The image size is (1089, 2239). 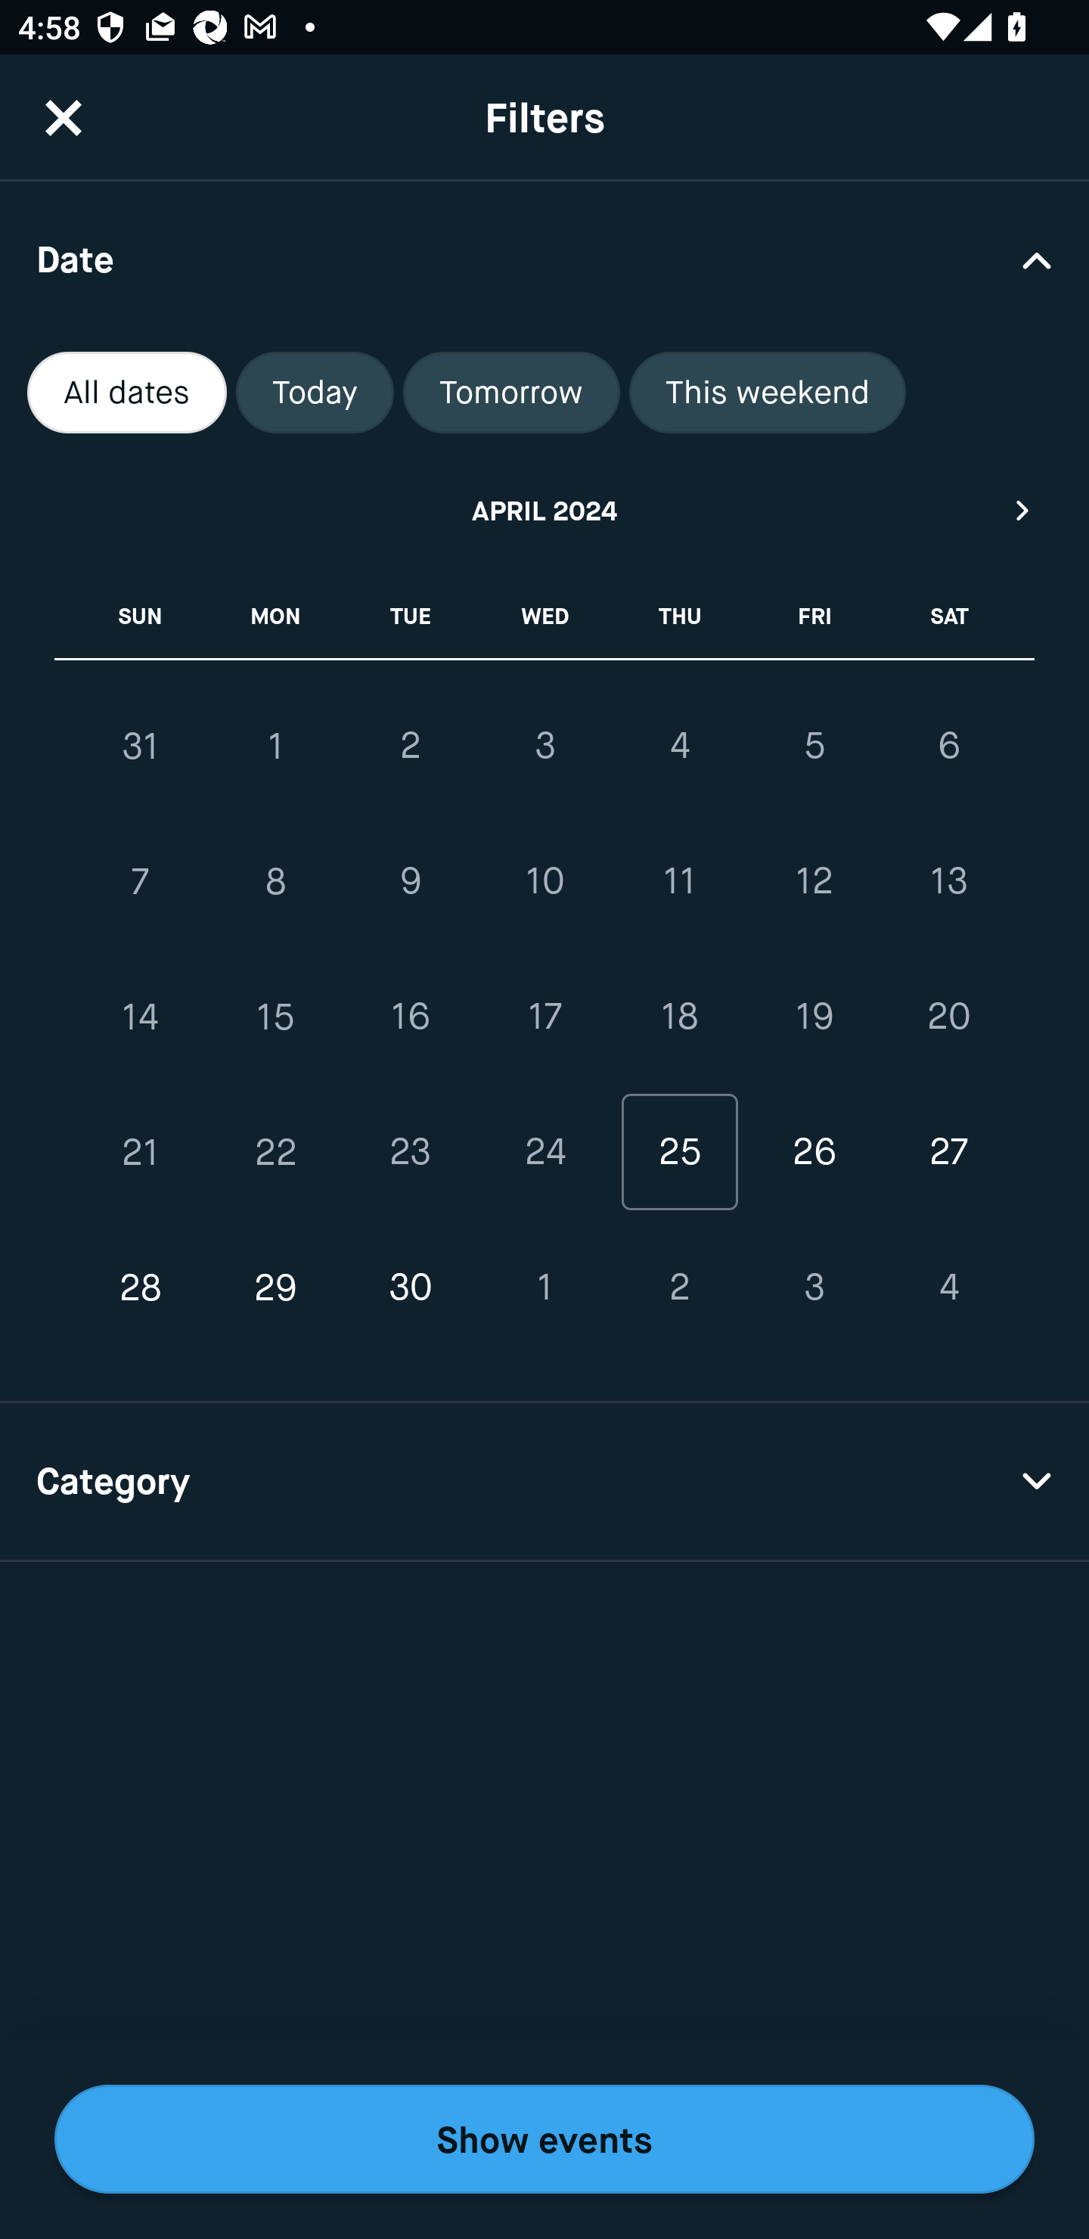 I want to click on 12, so click(x=814, y=882).